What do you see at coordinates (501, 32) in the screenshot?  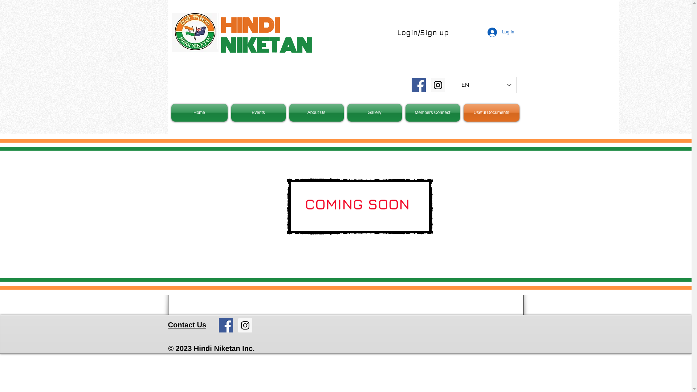 I see `Log In` at bounding box center [501, 32].